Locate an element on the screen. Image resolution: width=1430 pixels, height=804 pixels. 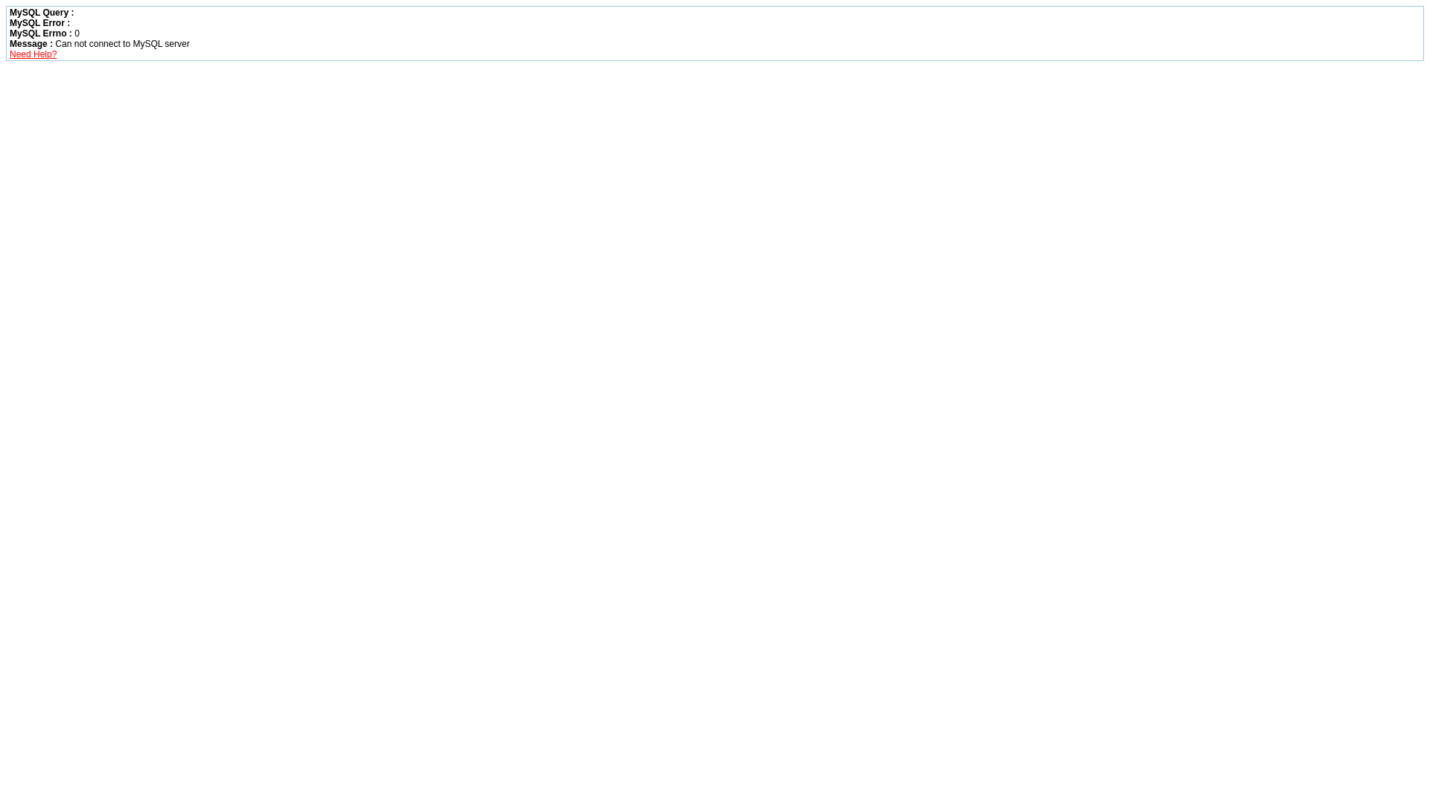
Need Help? is located at coordinates (33, 54).